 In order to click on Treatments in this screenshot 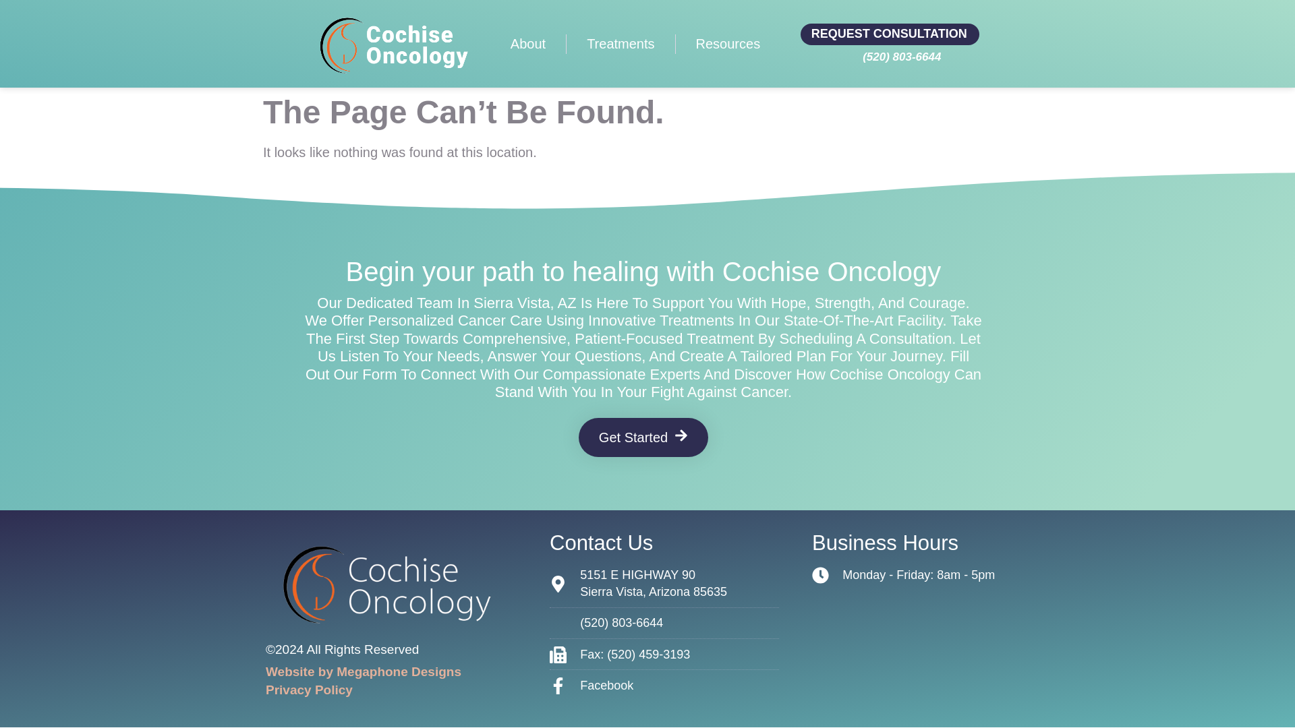, I will do `click(621, 43)`.